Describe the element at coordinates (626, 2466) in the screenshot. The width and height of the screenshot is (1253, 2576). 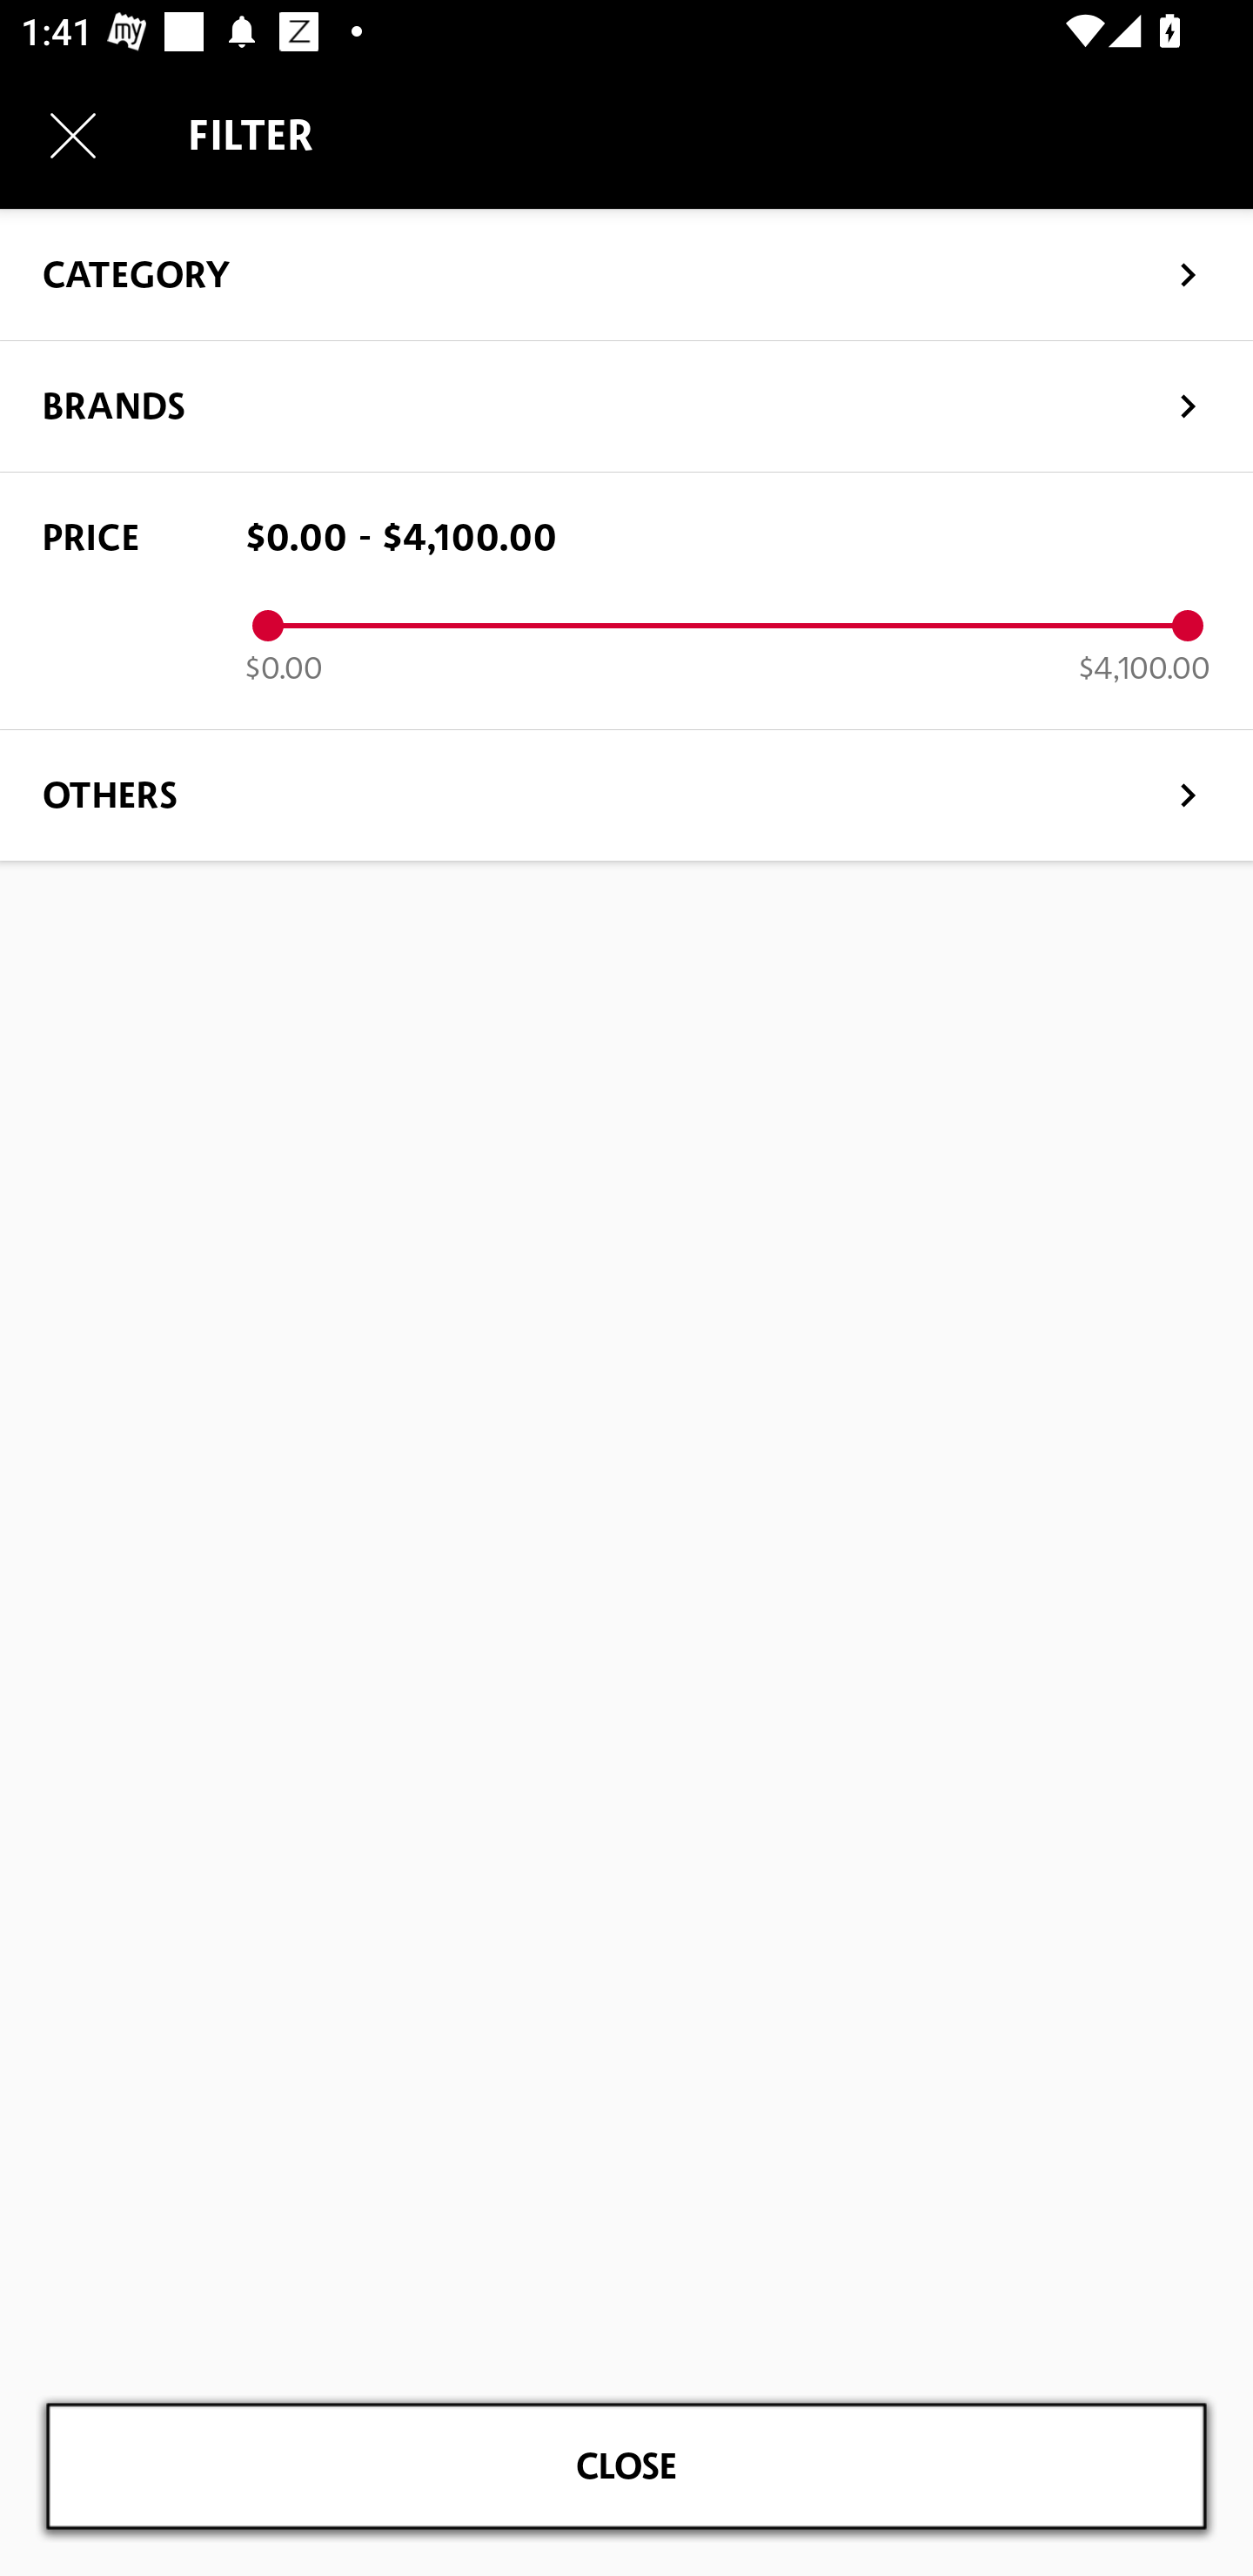
I see `CLOSE` at that location.